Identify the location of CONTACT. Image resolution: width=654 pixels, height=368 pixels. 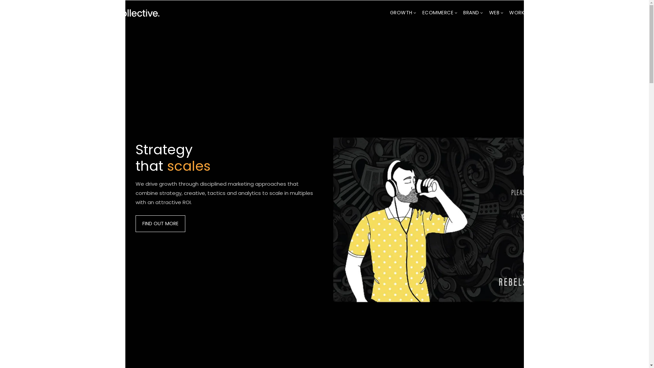
(545, 13).